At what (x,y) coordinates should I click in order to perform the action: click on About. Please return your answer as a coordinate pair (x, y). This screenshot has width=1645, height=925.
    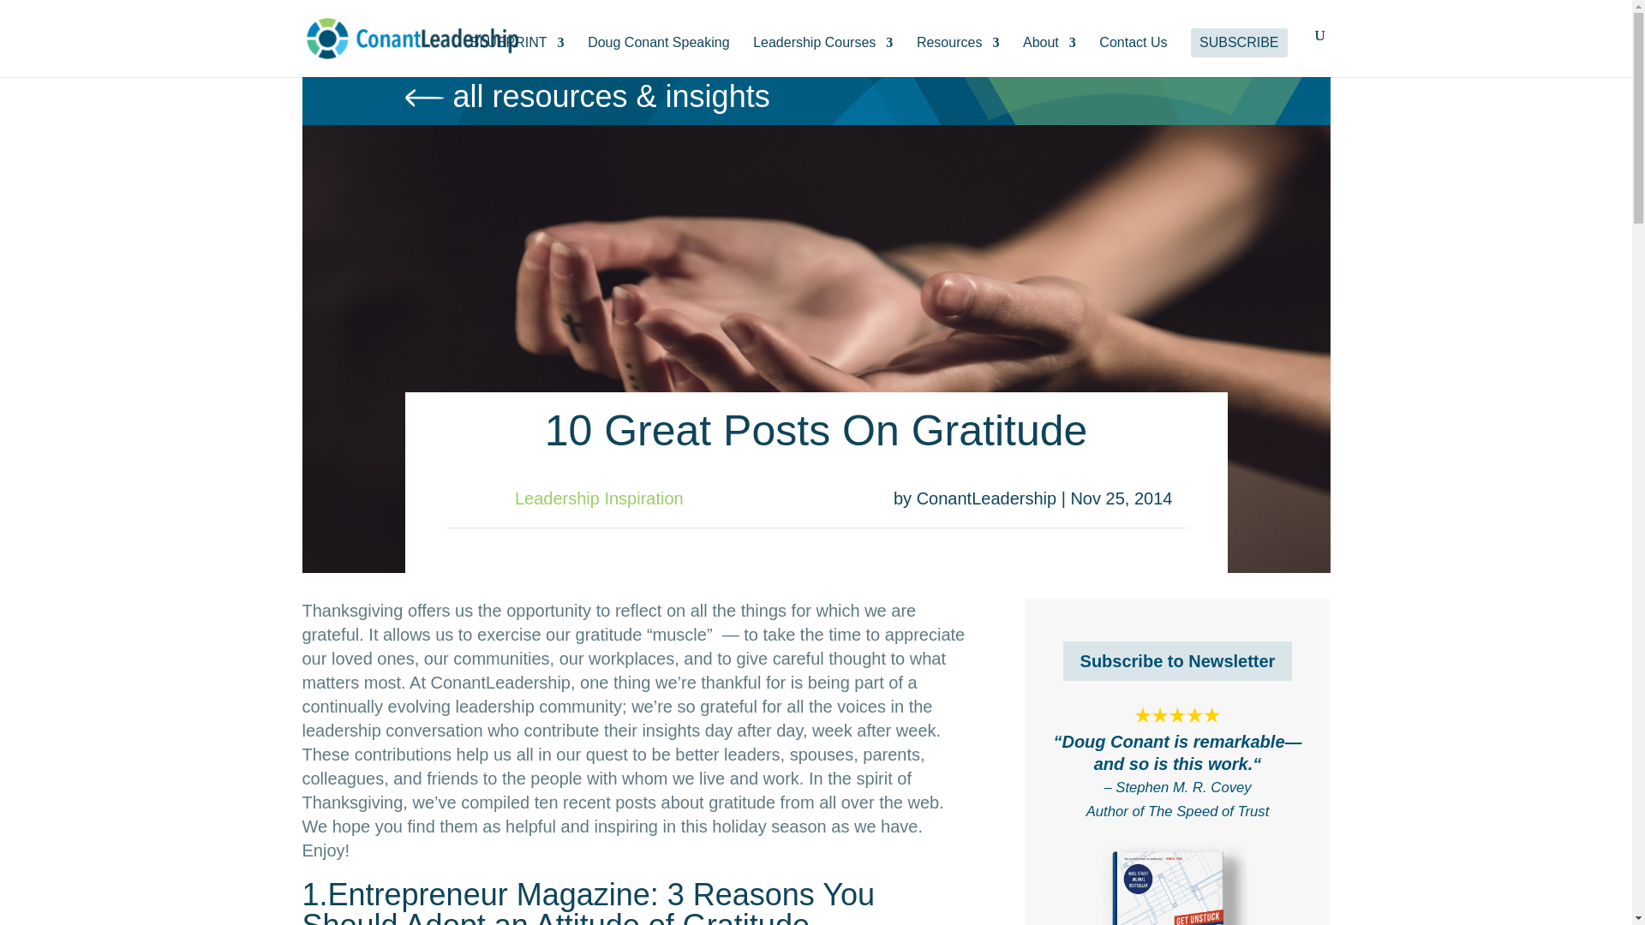
    Looking at the image, I should click on (1049, 57).